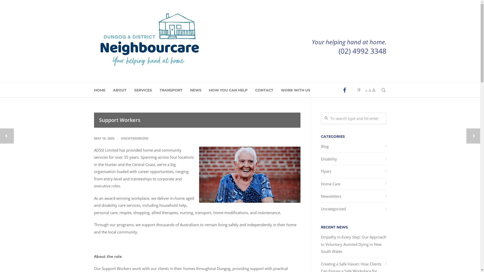  What do you see at coordinates (197, 120) in the screenshot?
I see `Support Workers` at bounding box center [197, 120].